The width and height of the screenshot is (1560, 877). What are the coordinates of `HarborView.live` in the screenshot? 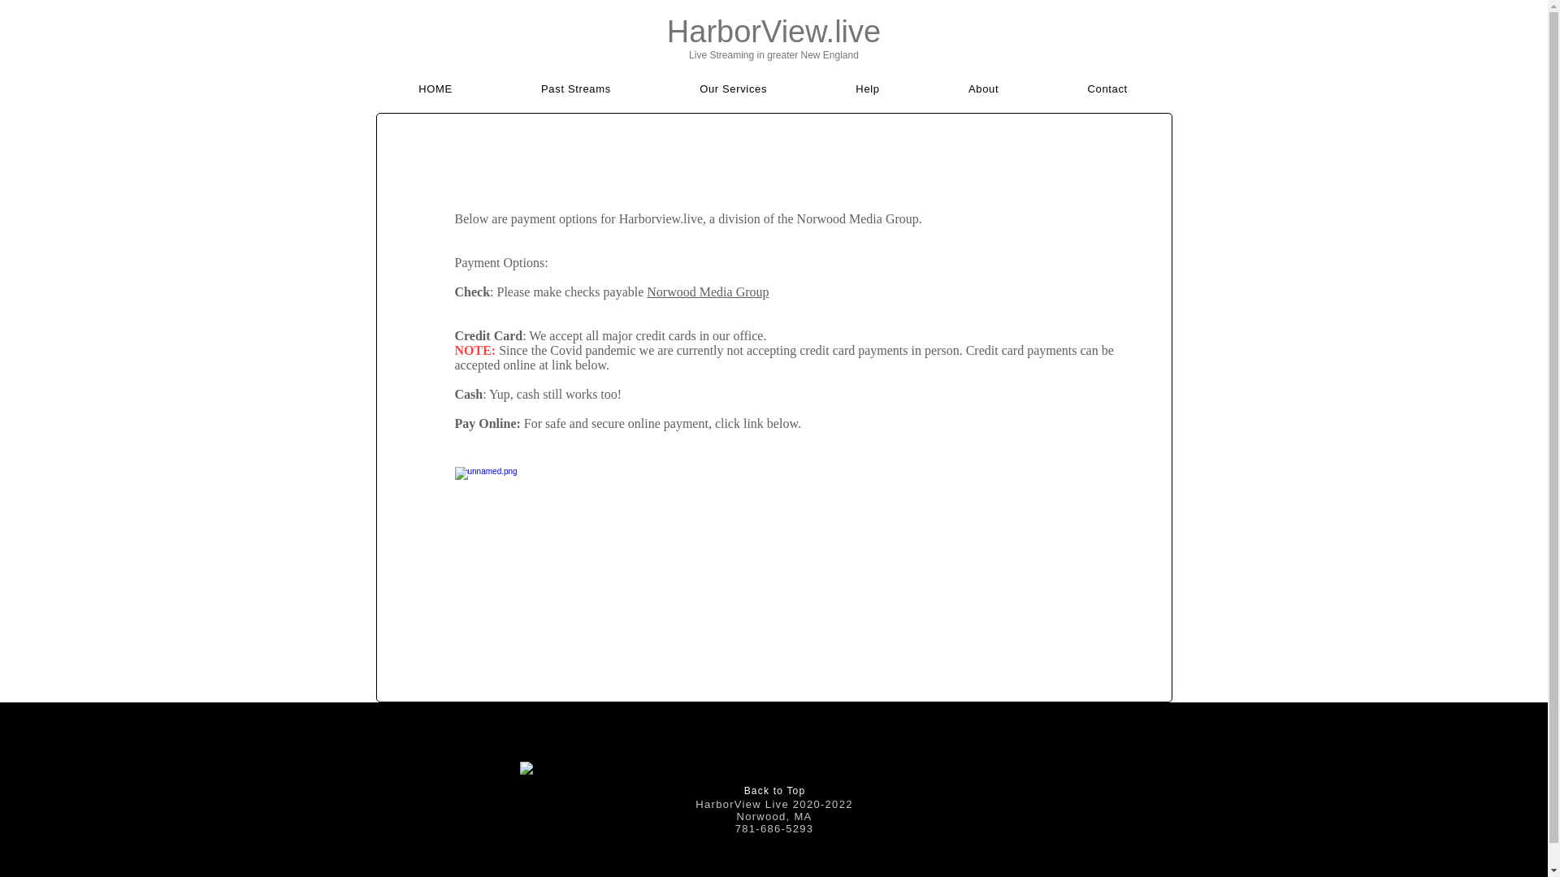 It's located at (773, 32).